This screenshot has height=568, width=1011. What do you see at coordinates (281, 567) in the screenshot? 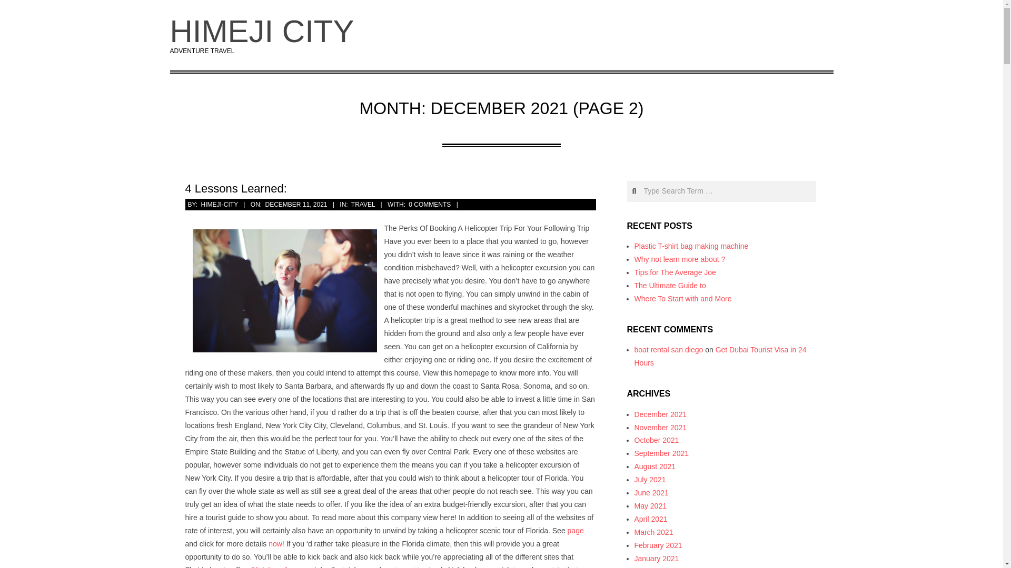
I see `Click here for more` at bounding box center [281, 567].